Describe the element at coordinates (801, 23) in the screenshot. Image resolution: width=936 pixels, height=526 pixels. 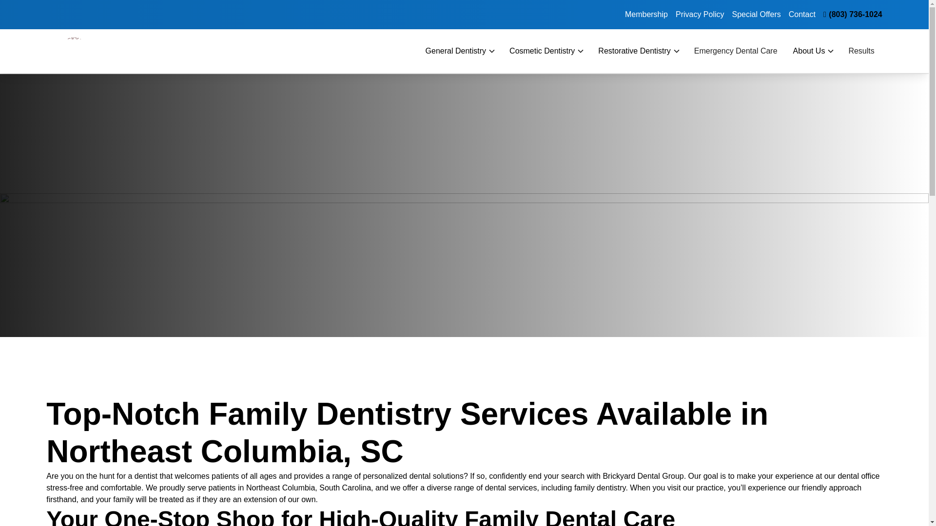
I see `Schedule An Appointment` at that location.